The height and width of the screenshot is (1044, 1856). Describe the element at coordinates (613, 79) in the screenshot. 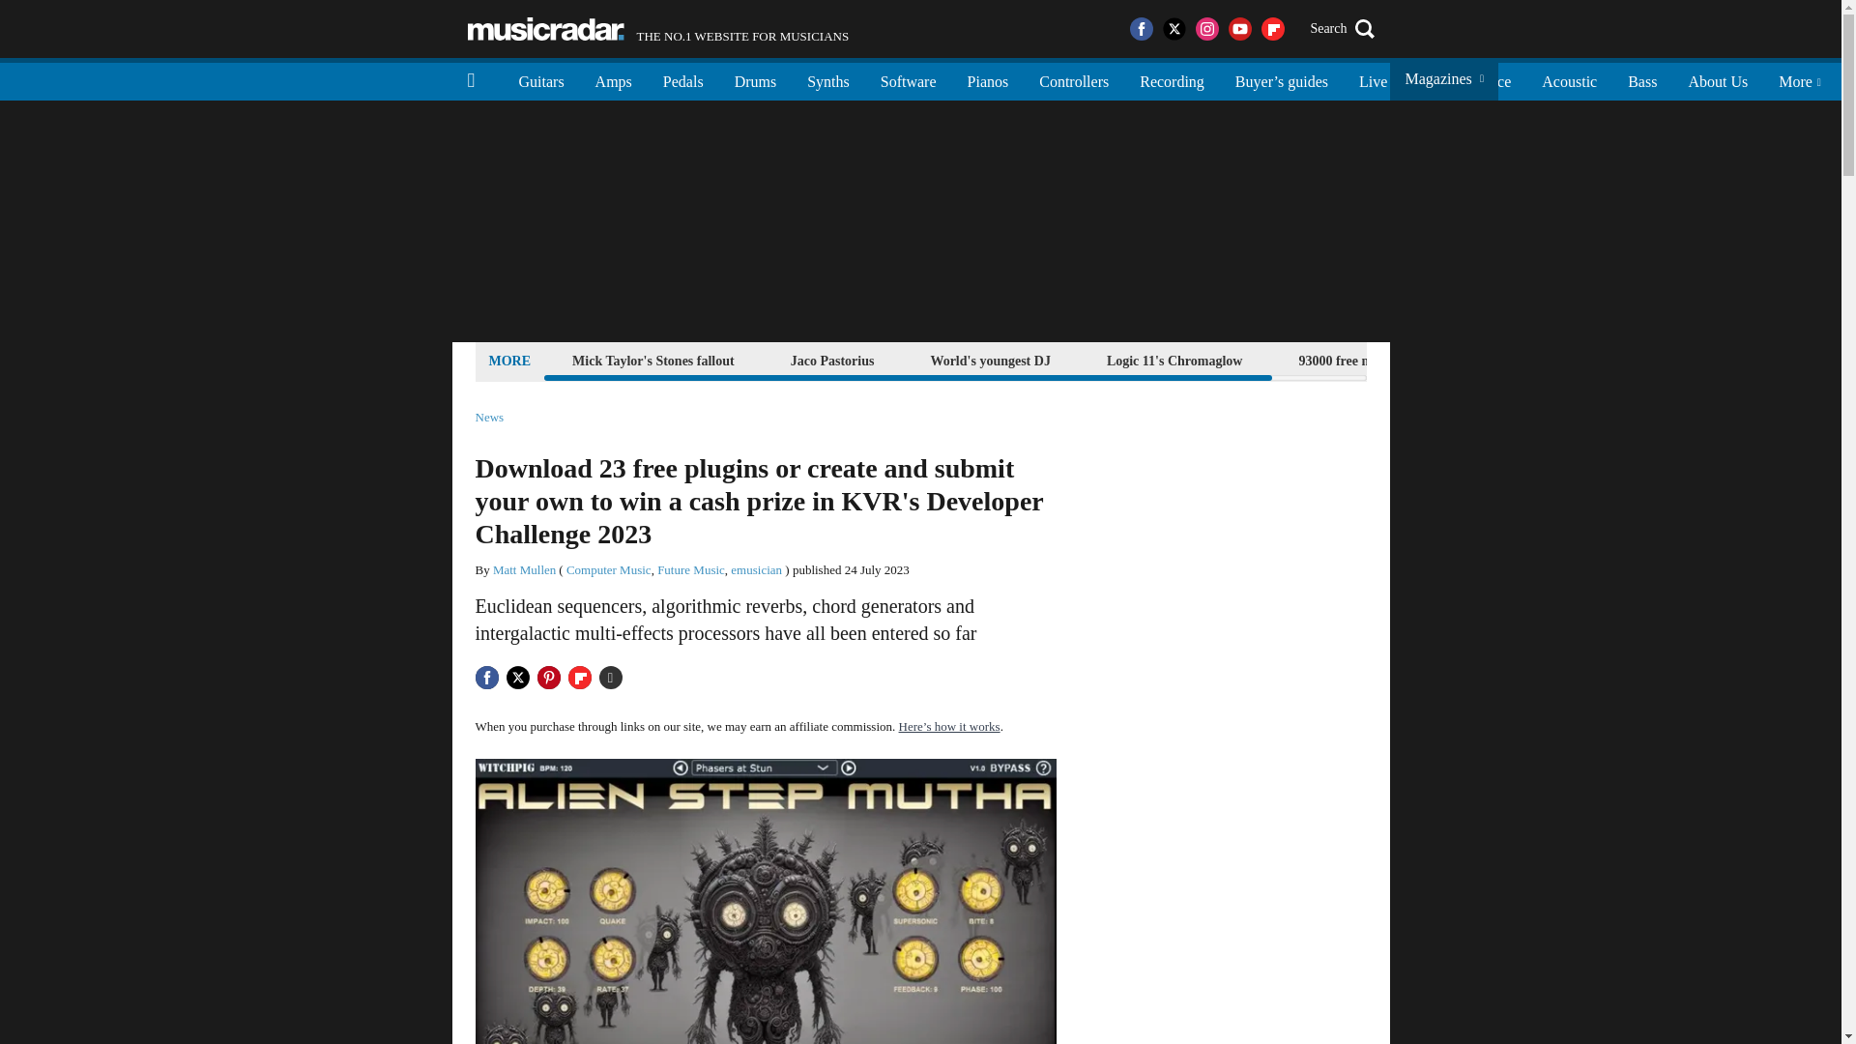

I see `Live` at that location.